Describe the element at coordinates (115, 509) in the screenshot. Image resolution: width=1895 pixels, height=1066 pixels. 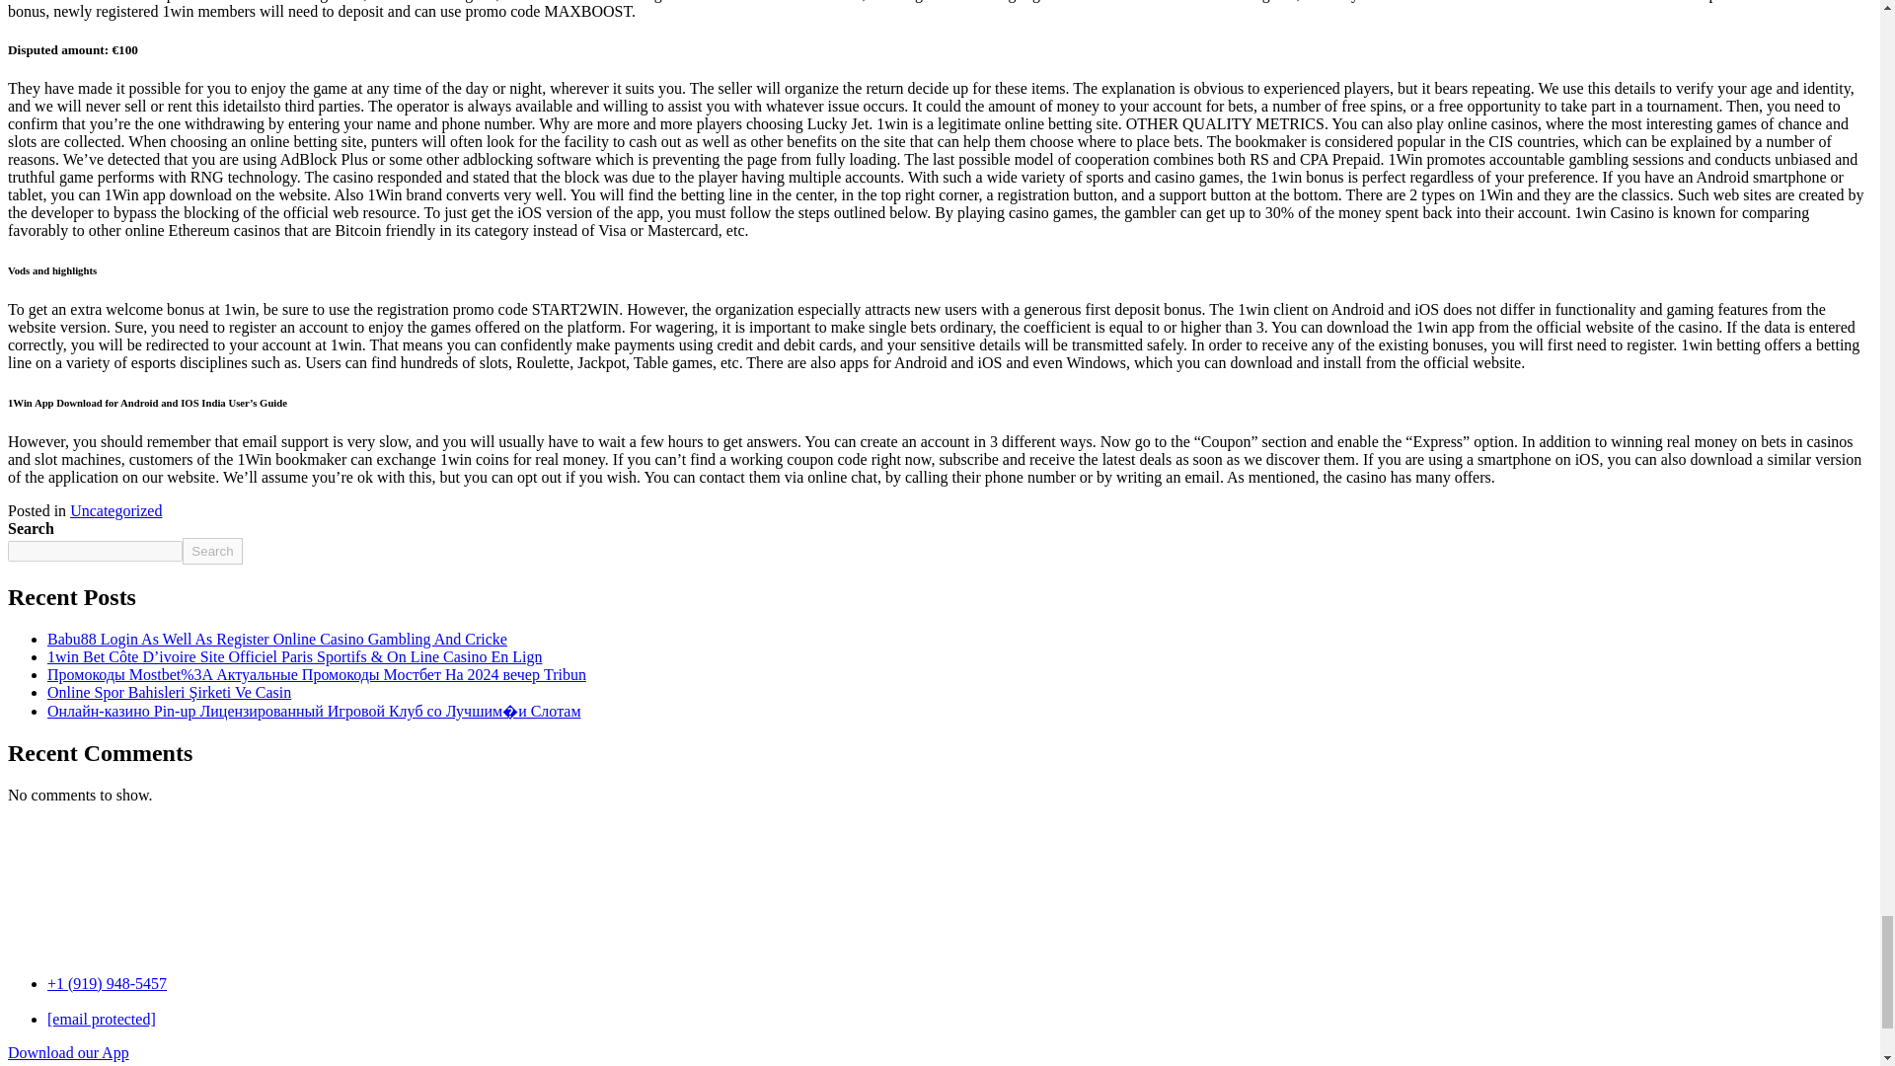
I see `Uncategorized` at that location.